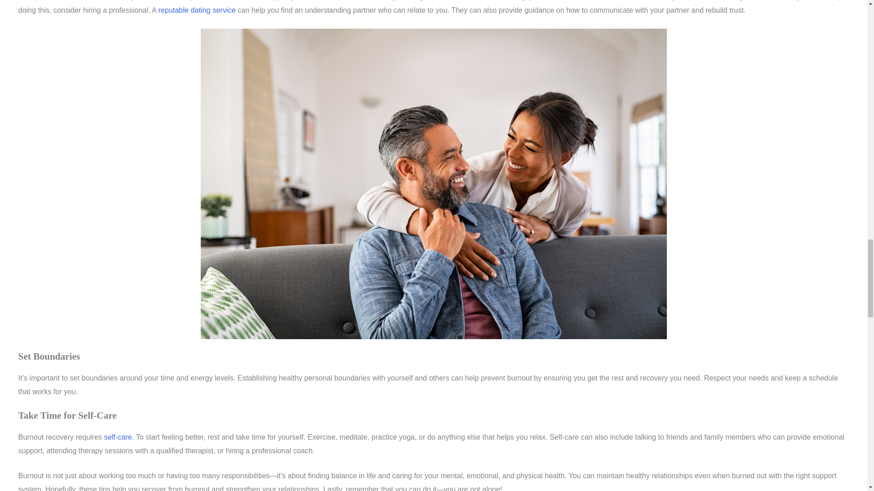 The height and width of the screenshot is (491, 874). I want to click on reputable dating service, so click(197, 10).